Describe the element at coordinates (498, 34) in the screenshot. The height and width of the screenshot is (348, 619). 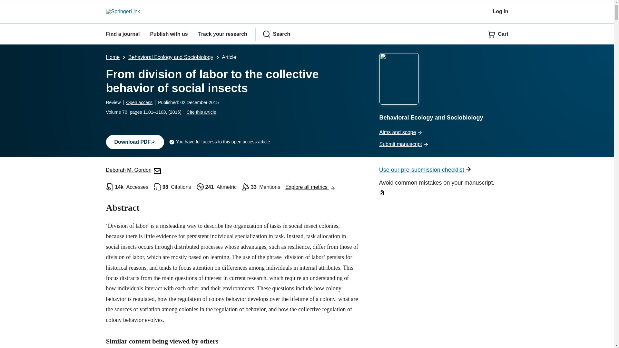
I see `Cart` at that location.